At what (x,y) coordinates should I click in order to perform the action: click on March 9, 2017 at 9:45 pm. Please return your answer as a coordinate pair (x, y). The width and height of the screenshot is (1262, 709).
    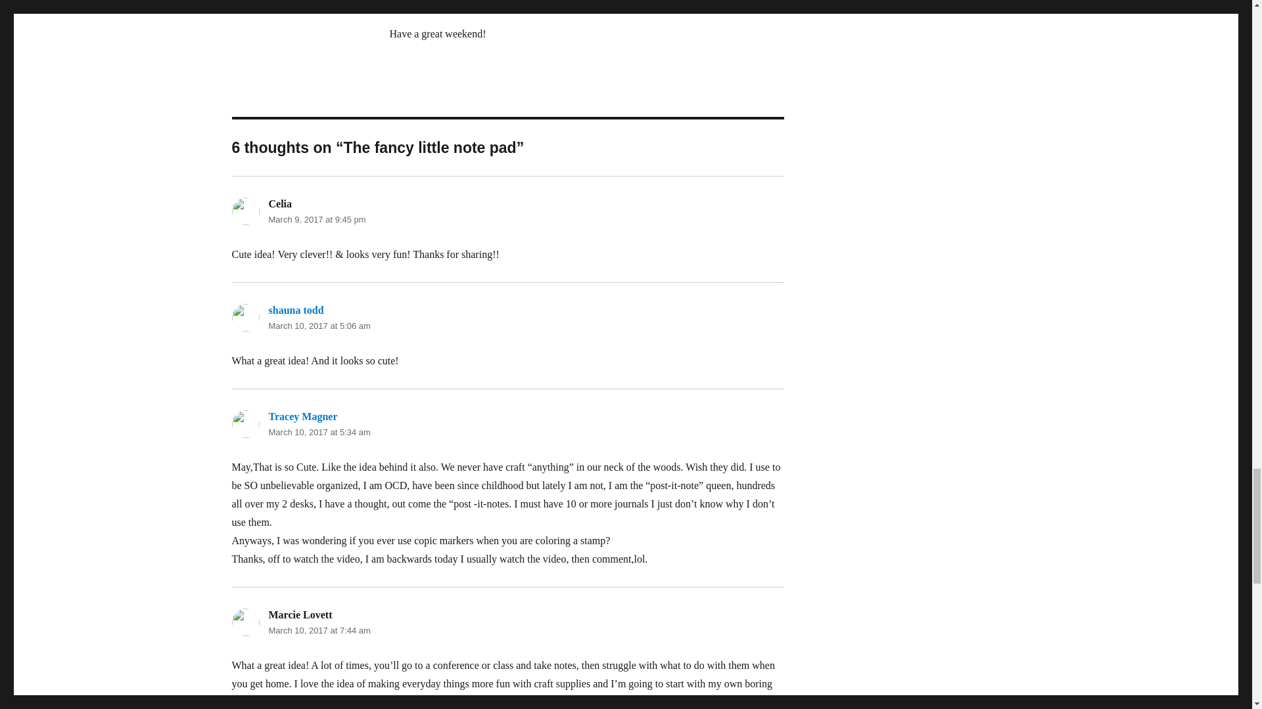
    Looking at the image, I should click on (317, 219).